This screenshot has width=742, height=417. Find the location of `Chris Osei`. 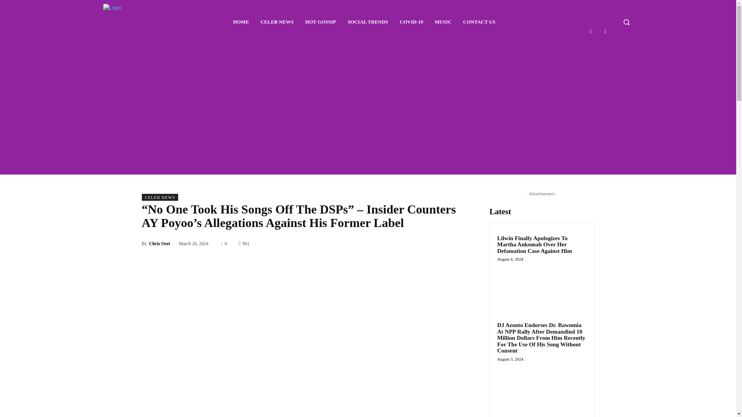

Chris Osei is located at coordinates (159, 244).